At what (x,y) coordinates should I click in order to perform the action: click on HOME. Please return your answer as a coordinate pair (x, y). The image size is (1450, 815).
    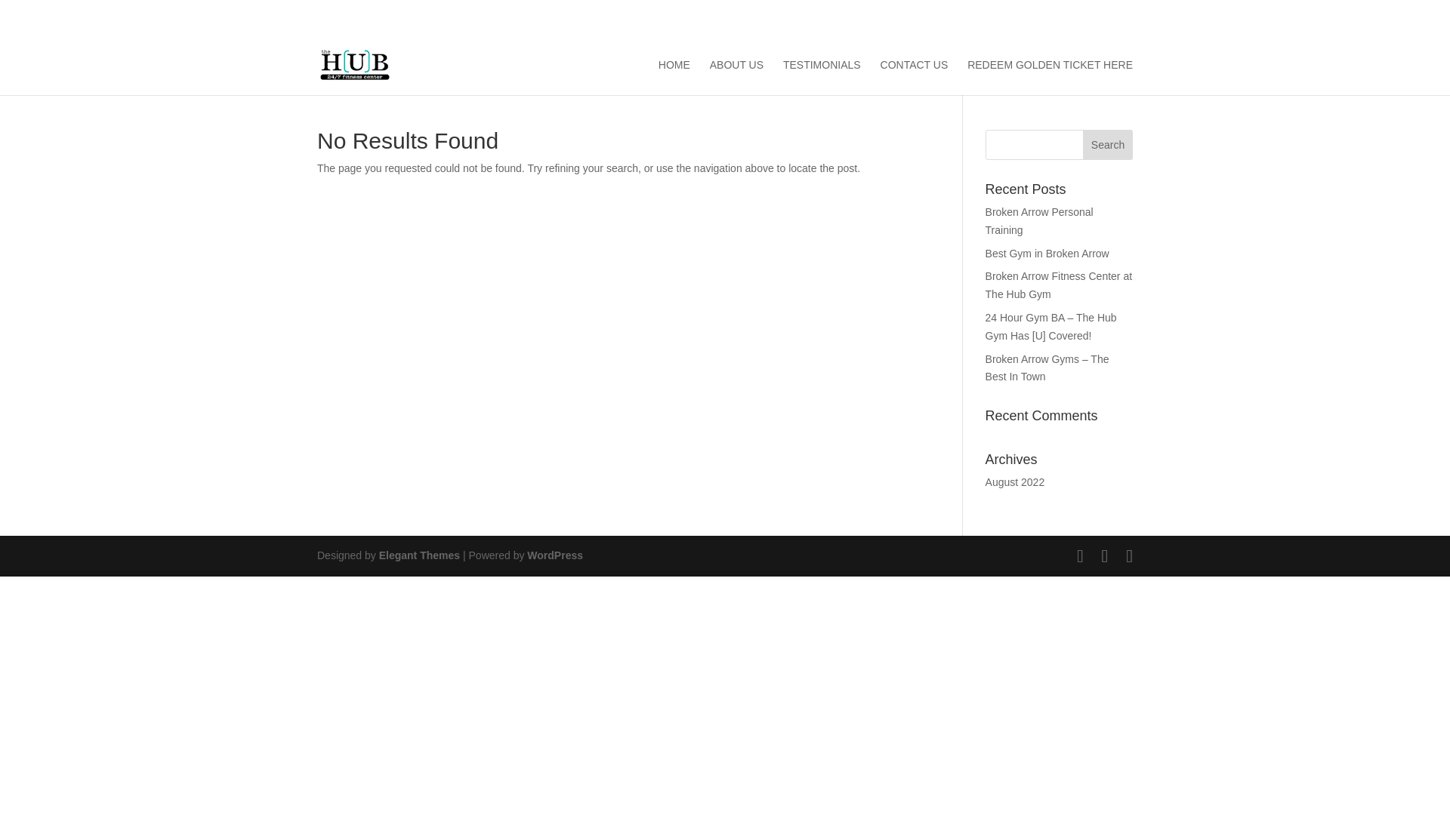
    Looking at the image, I should click on (674, 77).